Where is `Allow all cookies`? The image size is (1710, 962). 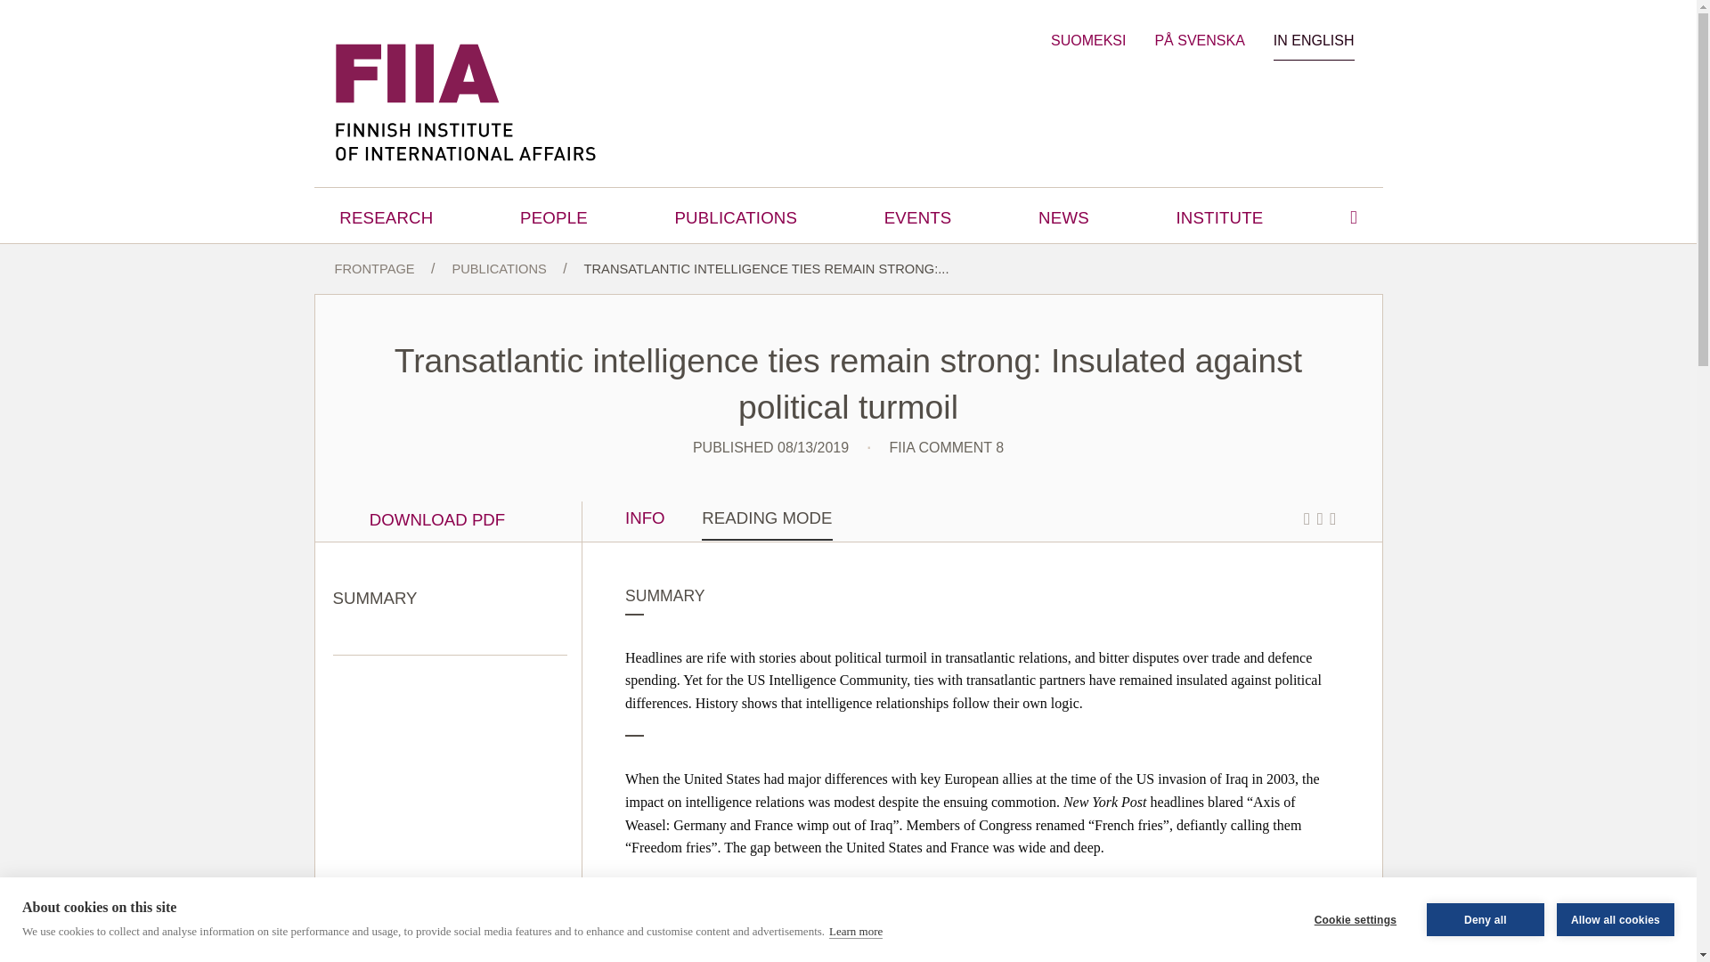
Allow all cookies is located at coordinates (1615, 932).